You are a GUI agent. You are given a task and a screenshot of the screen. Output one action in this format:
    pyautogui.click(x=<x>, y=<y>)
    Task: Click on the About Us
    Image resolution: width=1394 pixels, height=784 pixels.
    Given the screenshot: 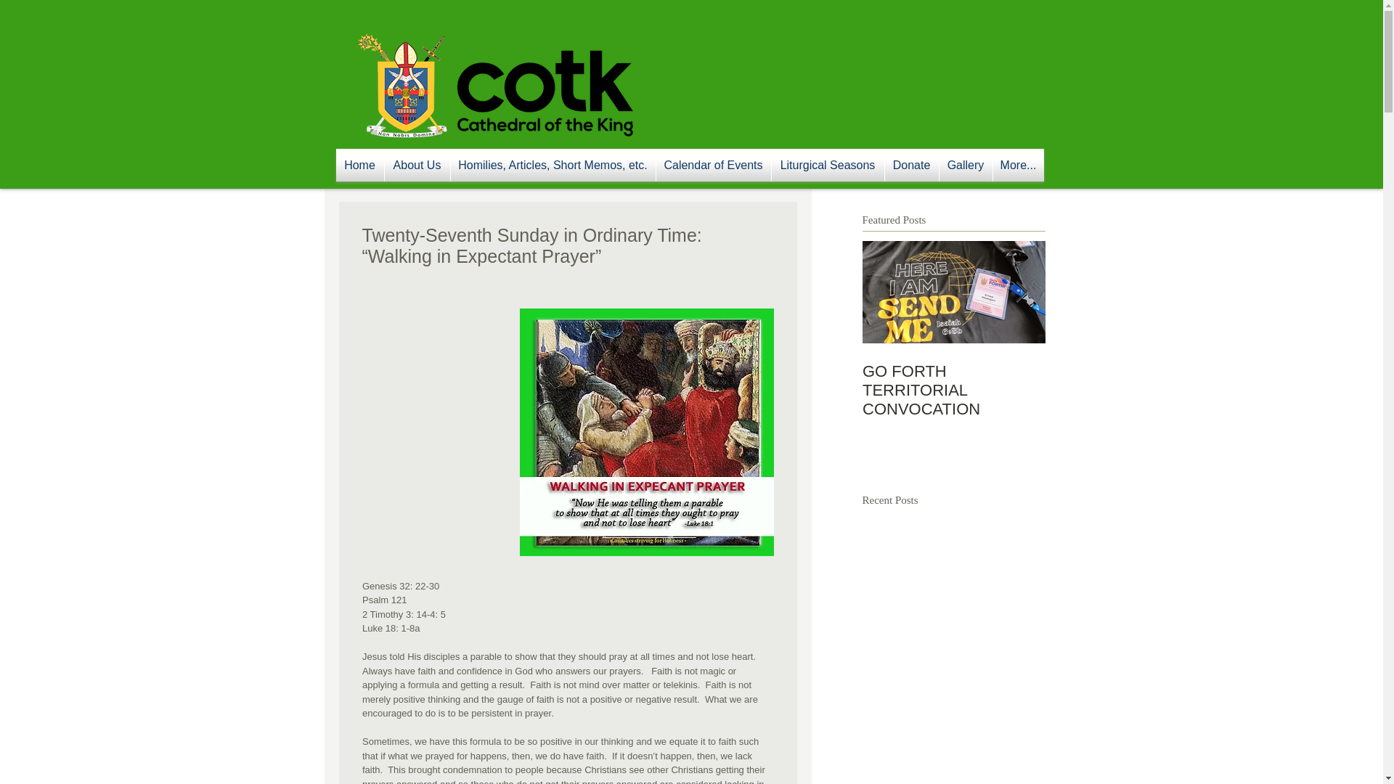 What is the action you would take?
    pyautogui.click(x=417, y=165)
    